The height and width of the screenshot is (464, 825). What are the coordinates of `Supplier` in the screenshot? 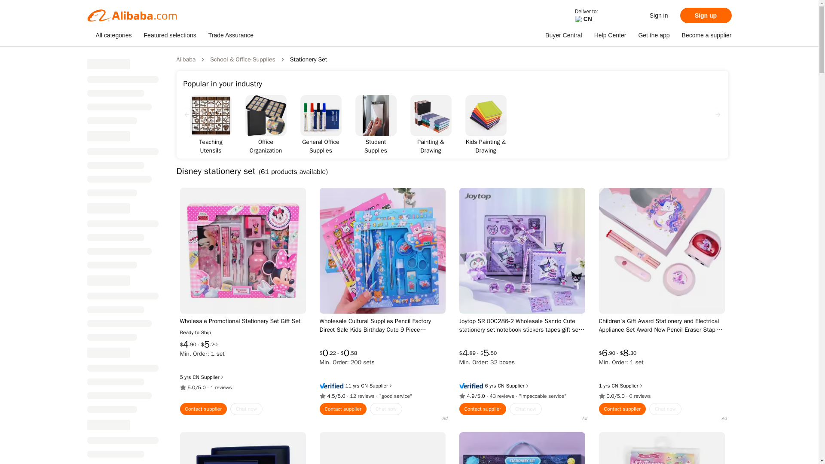 It's located at (518, 386).